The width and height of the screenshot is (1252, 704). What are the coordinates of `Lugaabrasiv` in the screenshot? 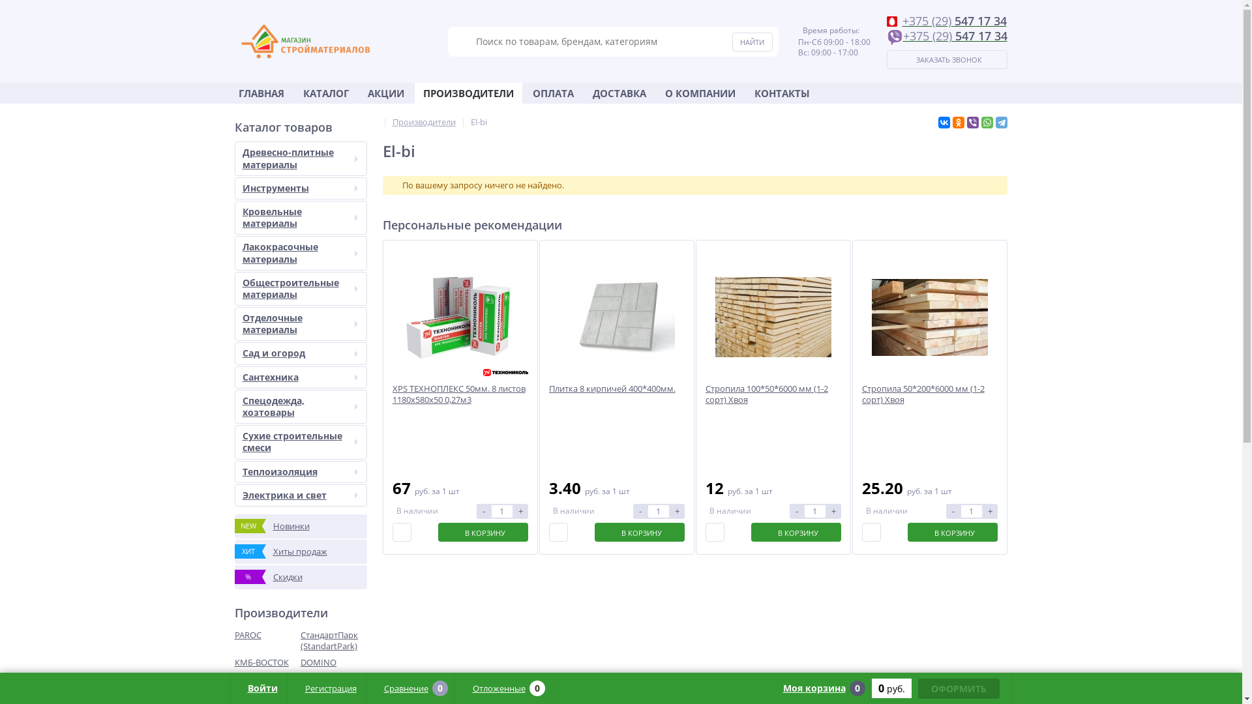 It's located at (334, 679).